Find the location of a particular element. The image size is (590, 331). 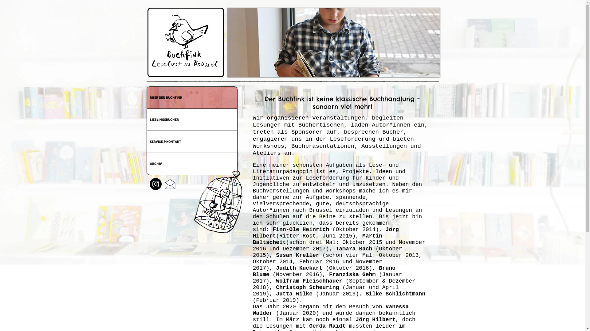

Fink_kaefig.png is located at coordinates (218, 202).